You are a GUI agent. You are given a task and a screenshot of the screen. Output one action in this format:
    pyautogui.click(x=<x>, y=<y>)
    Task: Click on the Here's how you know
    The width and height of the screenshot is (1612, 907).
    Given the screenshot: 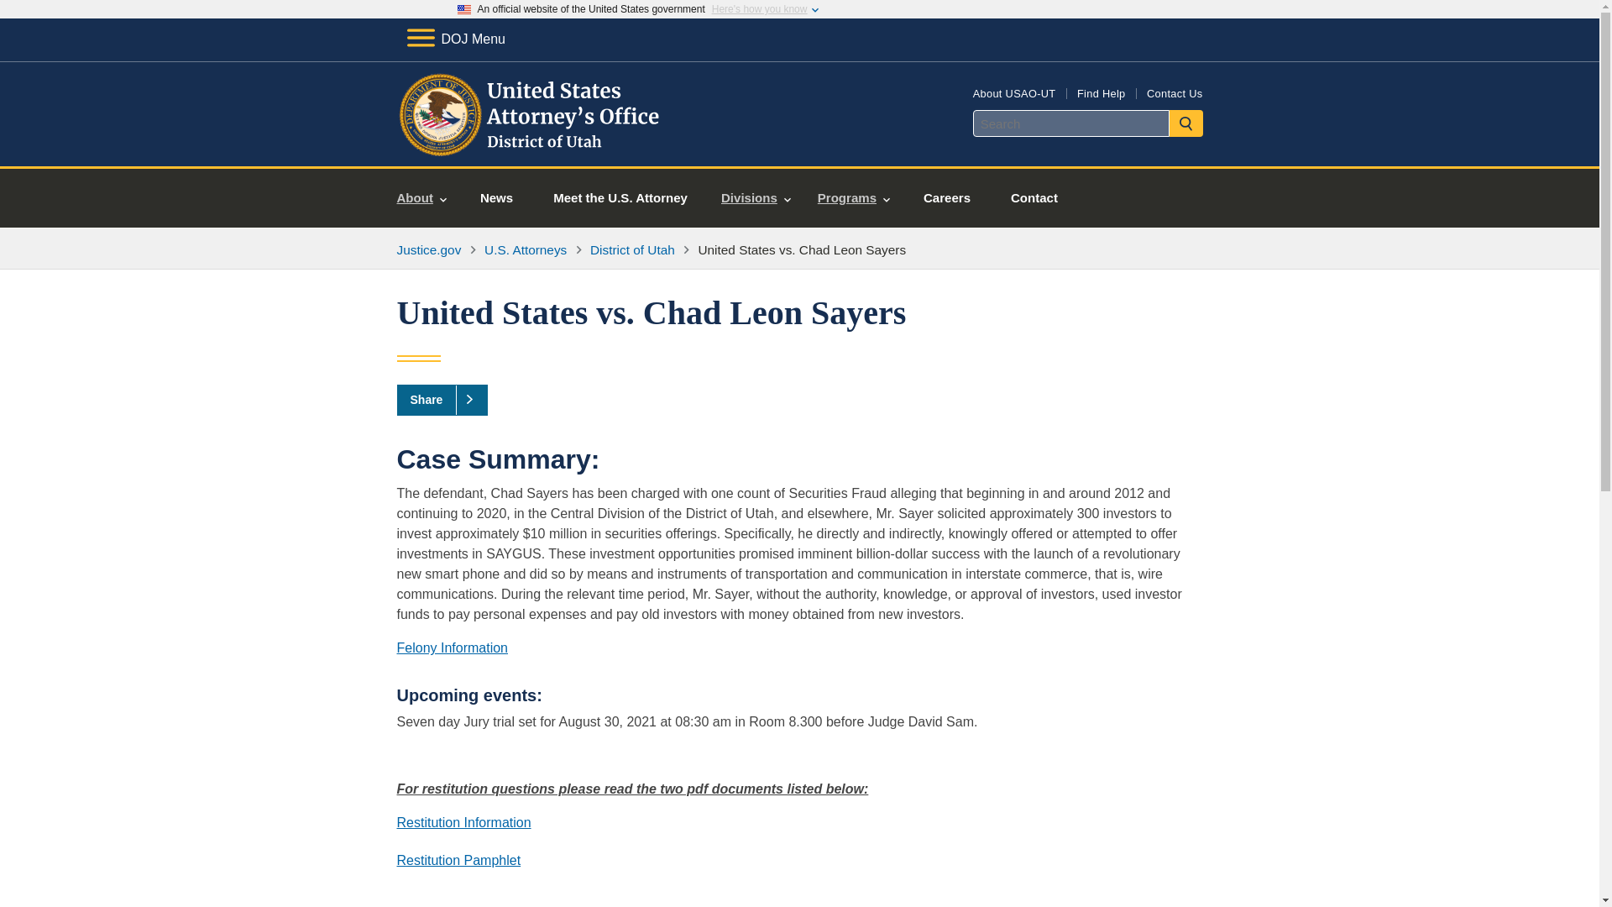 What is the action you would take?
    pyautogui.click(x=759, y=9)
    